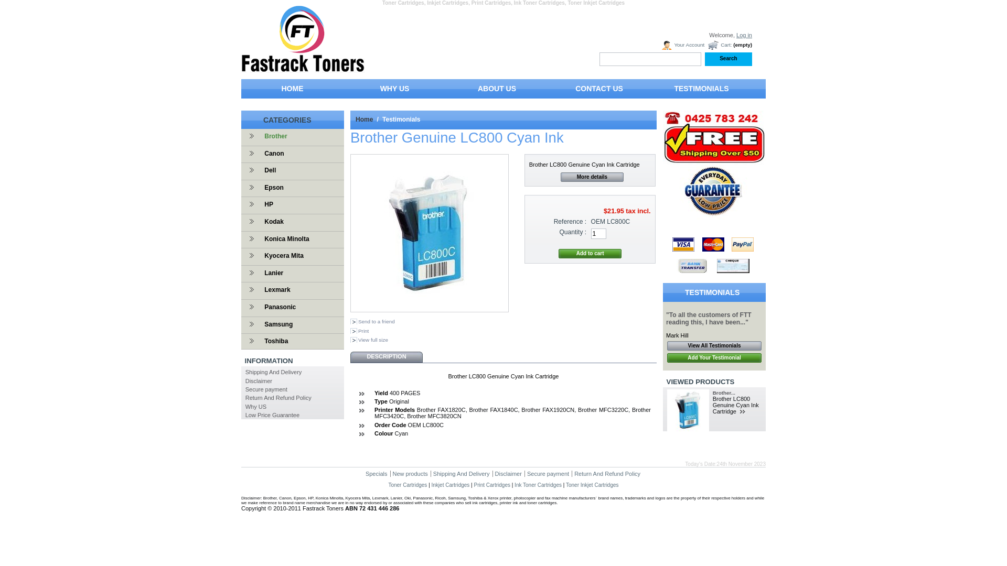  What do you see at coordinates (364, 119) in the screenshot?
I see `Home` at bounding box center [364, 119].